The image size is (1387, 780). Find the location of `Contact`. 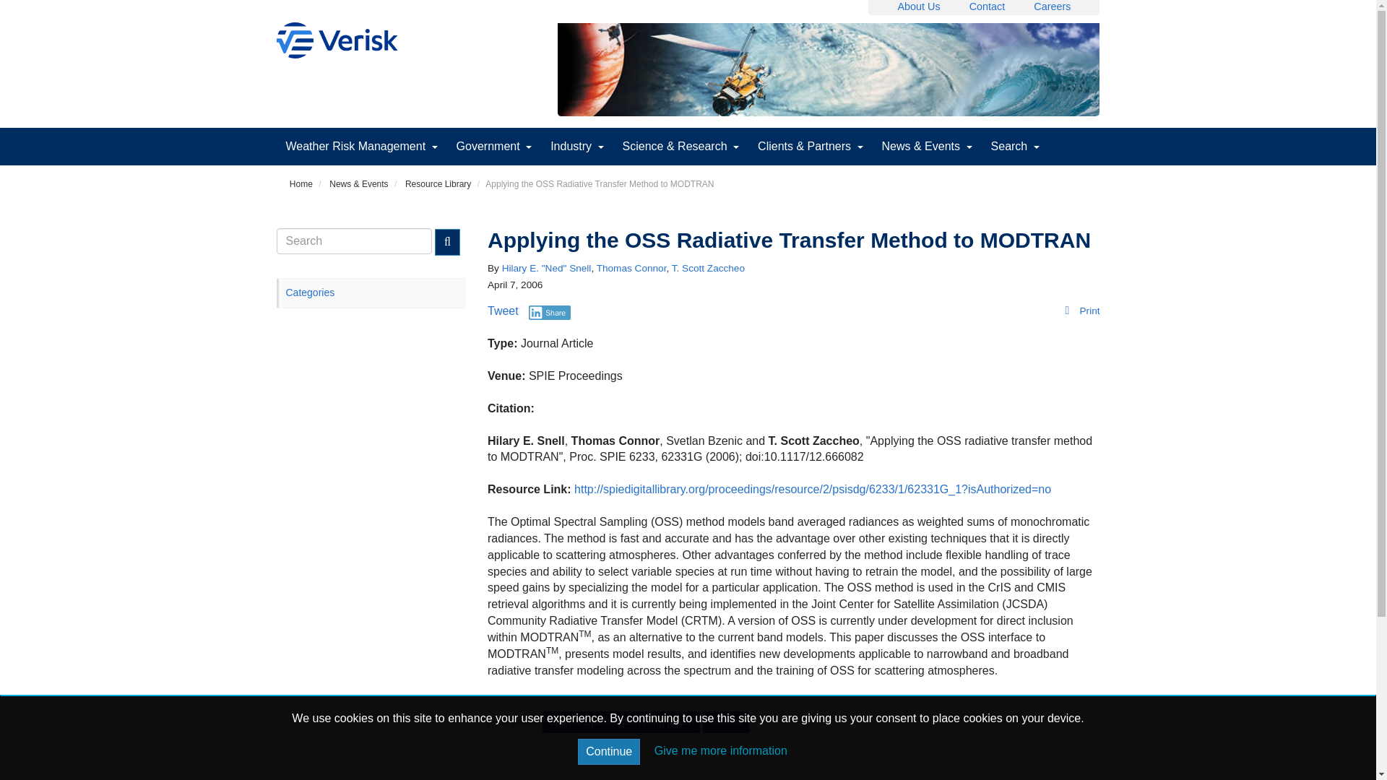

Contact is located at coordinates (988, 6).